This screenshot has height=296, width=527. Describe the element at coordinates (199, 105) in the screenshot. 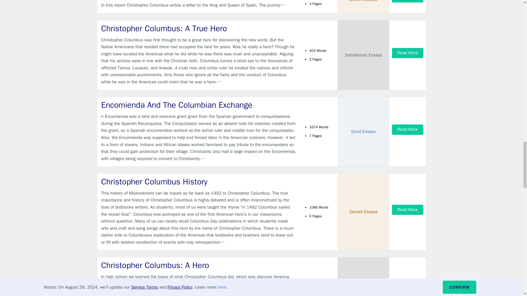

I see `Encomienda And The Columbian Exchange` at that location.